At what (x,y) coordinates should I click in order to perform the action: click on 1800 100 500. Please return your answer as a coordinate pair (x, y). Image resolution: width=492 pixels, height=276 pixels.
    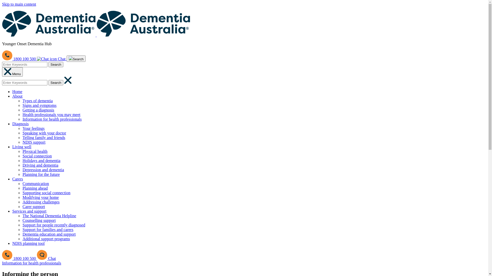
    Looking at the image, I should click on (19, 59).